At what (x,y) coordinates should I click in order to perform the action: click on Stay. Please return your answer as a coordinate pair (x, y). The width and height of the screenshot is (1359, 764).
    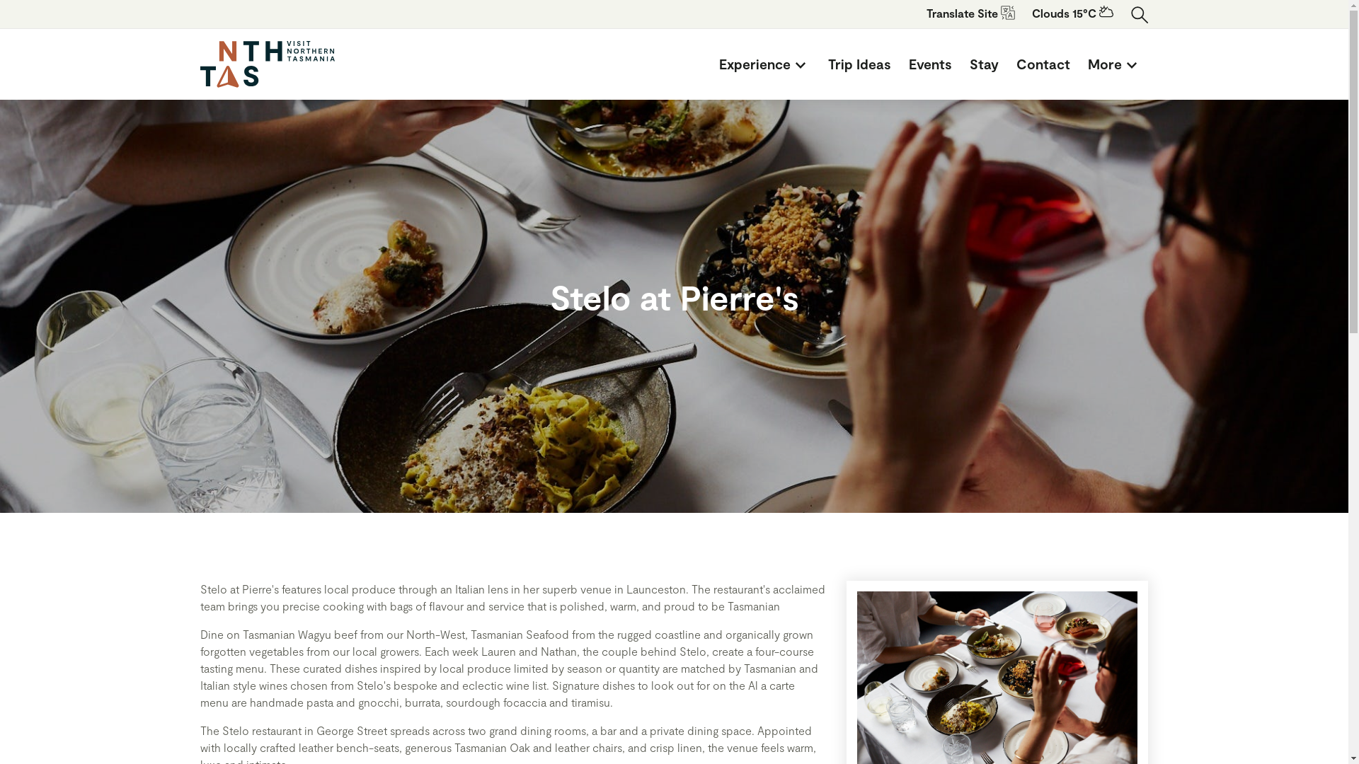
    Looking at the image, I should click on (984, 64).